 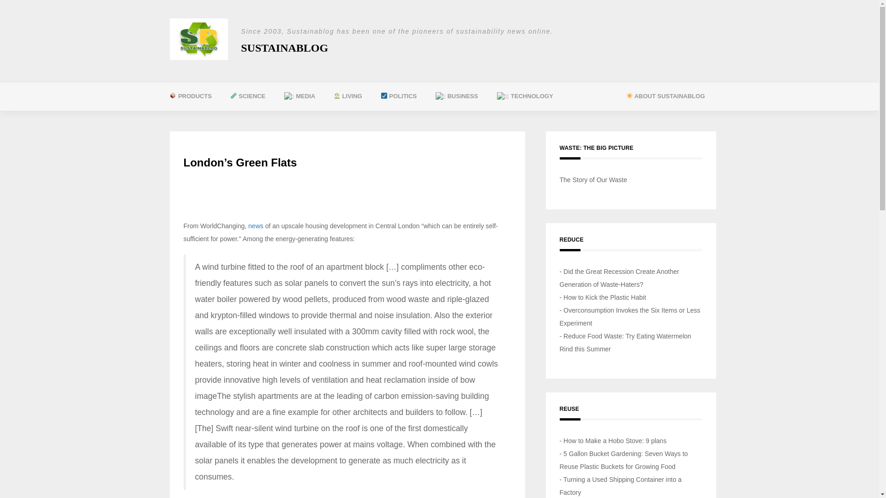 I want to click on TECHNOLOGY, so click(x=525, y=96).